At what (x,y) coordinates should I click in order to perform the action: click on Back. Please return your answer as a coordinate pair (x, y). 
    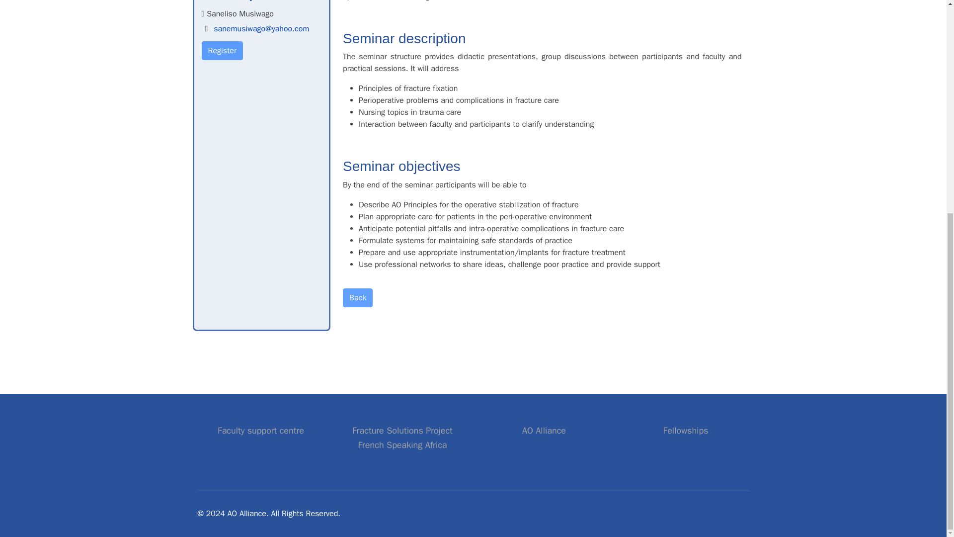
    Looking at the image, I should click on (402, 438).